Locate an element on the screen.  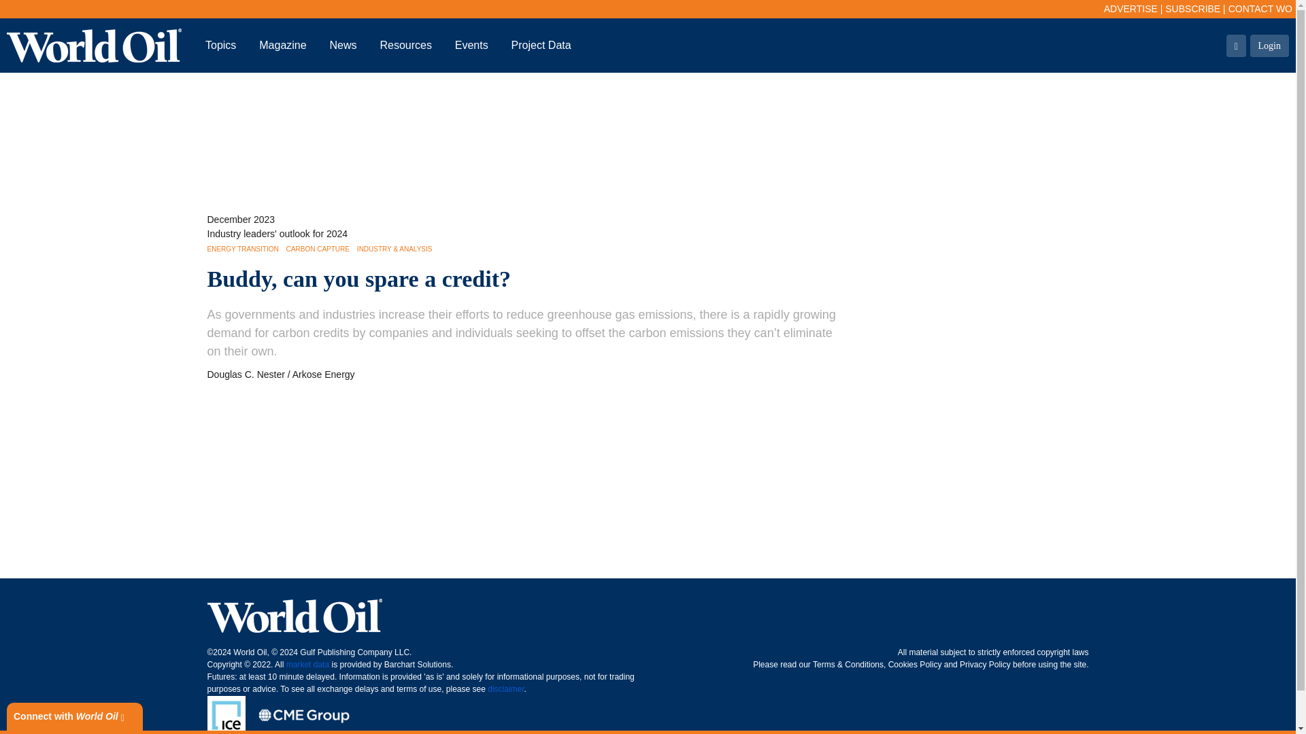
CONTACT WO is located at coordinates (1260, 8).